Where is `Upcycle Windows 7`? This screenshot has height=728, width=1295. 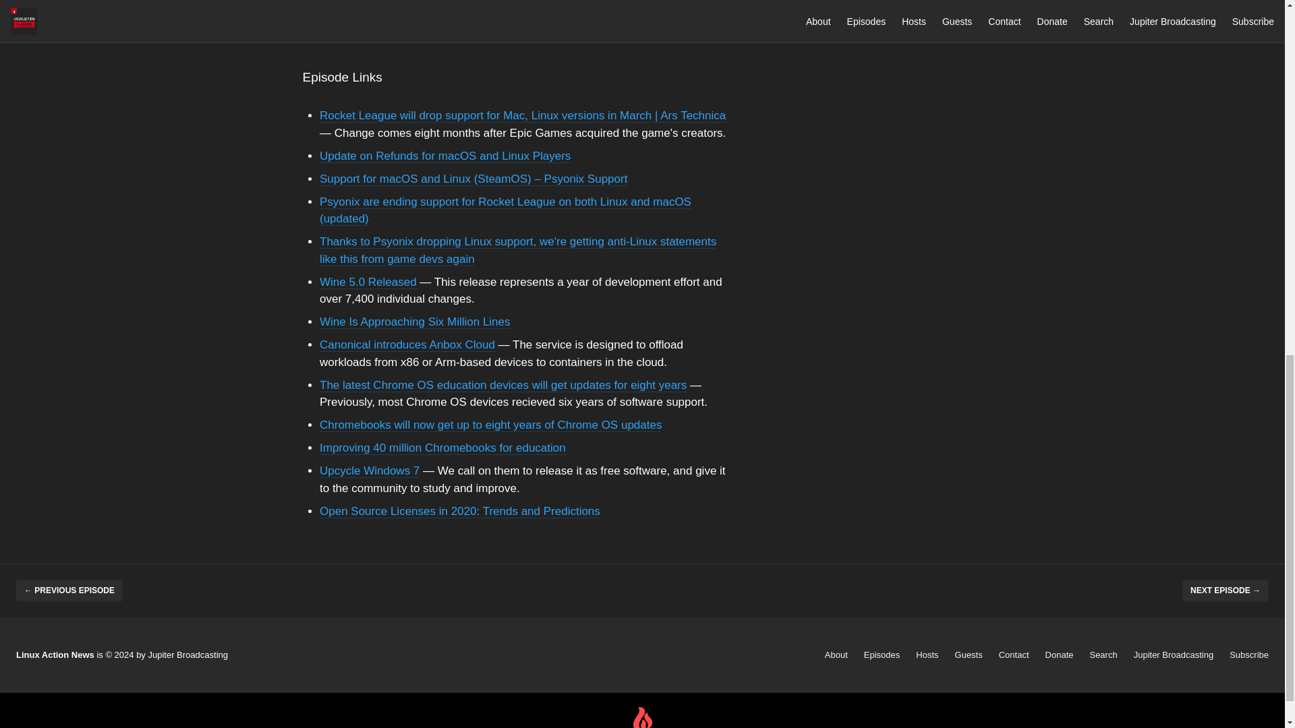 Upcycle Windows 7 is located at coordinates (370, 471).